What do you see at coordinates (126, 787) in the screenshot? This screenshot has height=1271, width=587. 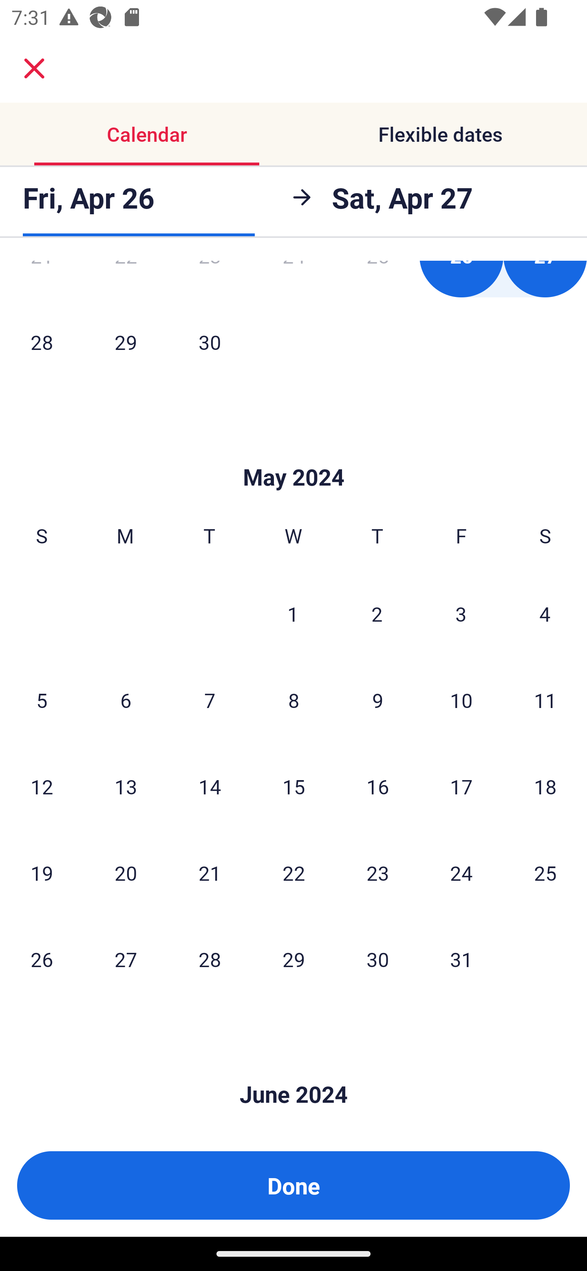 I see `13 Monday, May 13, 2024` at bounding box center [126, 787].